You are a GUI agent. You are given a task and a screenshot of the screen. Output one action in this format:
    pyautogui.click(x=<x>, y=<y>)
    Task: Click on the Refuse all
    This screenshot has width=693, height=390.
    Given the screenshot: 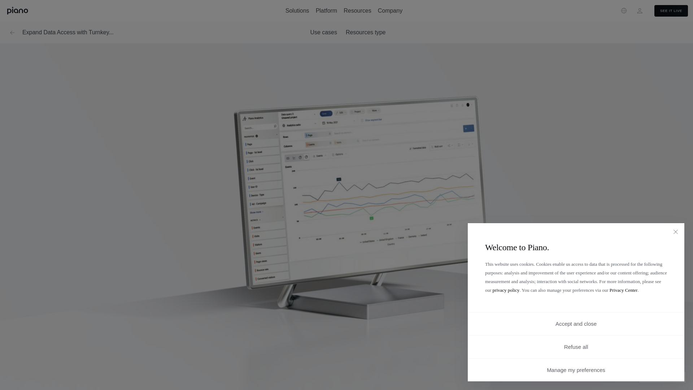 What is the action you would take?
    pyautogui.click(x=576, y=347)
    